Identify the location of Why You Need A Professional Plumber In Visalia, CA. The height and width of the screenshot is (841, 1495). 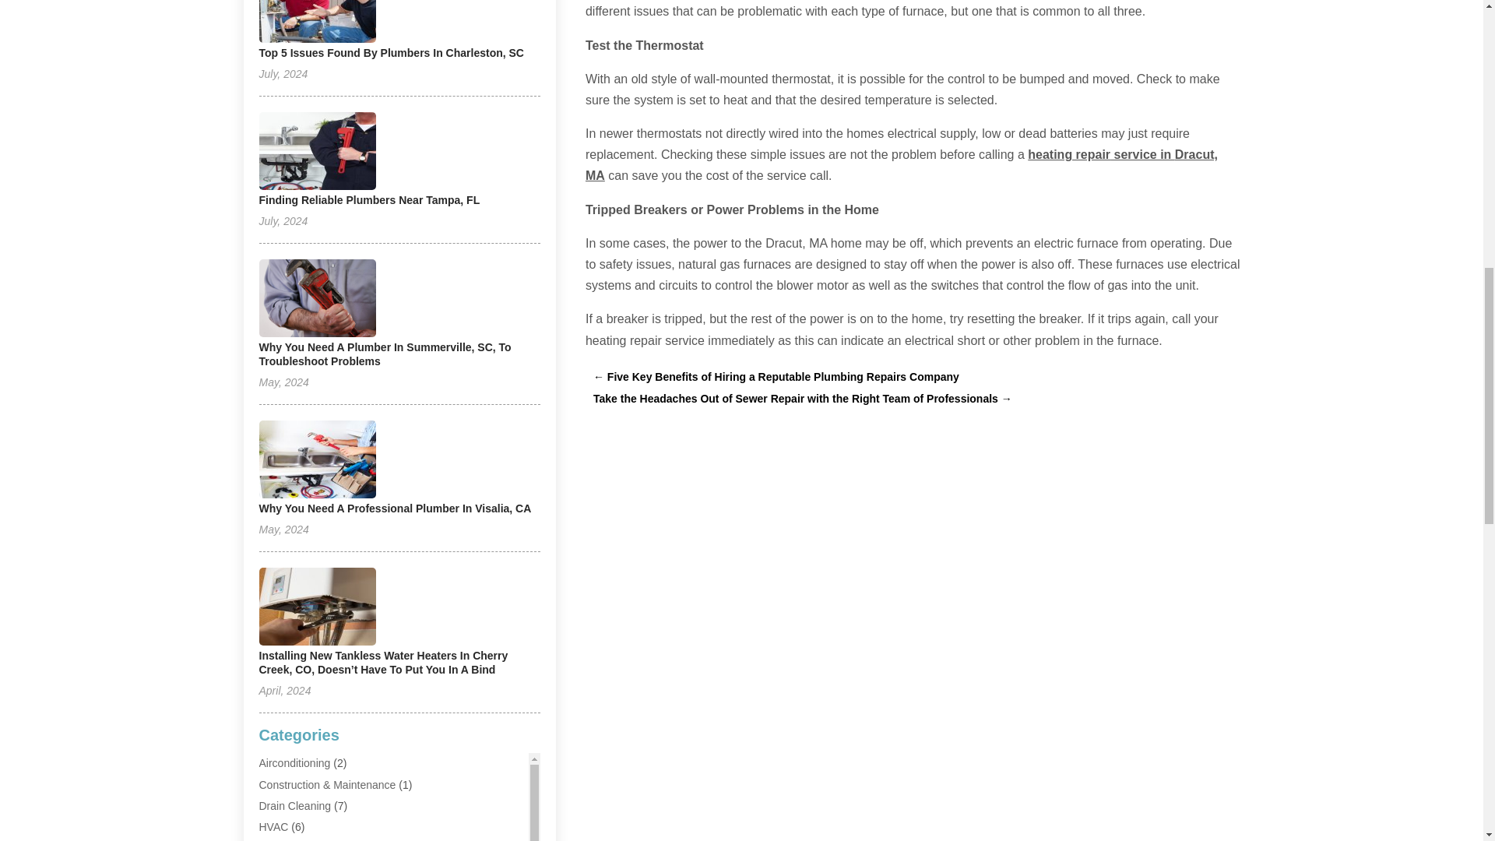
(394, 508).